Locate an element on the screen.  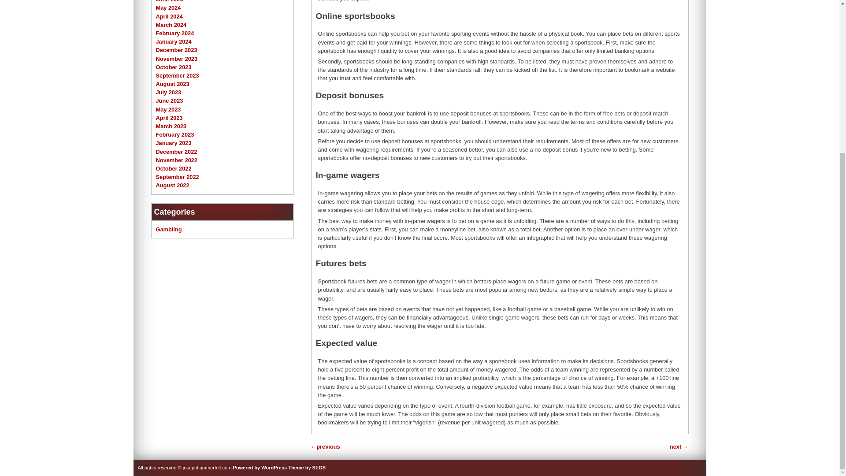
September 2023 is located at coordinates (177, 76).